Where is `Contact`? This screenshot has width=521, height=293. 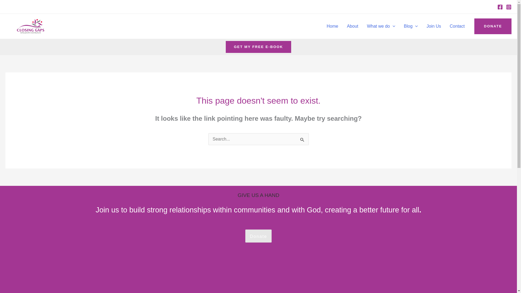 Contact is located at coordinates (457, 26).